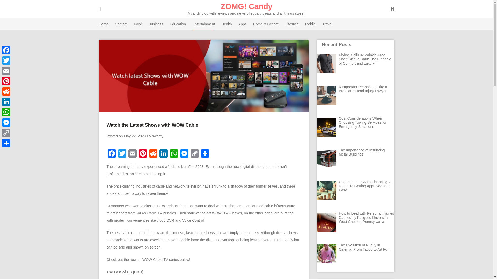  I want to click on WhatsApp, so click(174, 154).